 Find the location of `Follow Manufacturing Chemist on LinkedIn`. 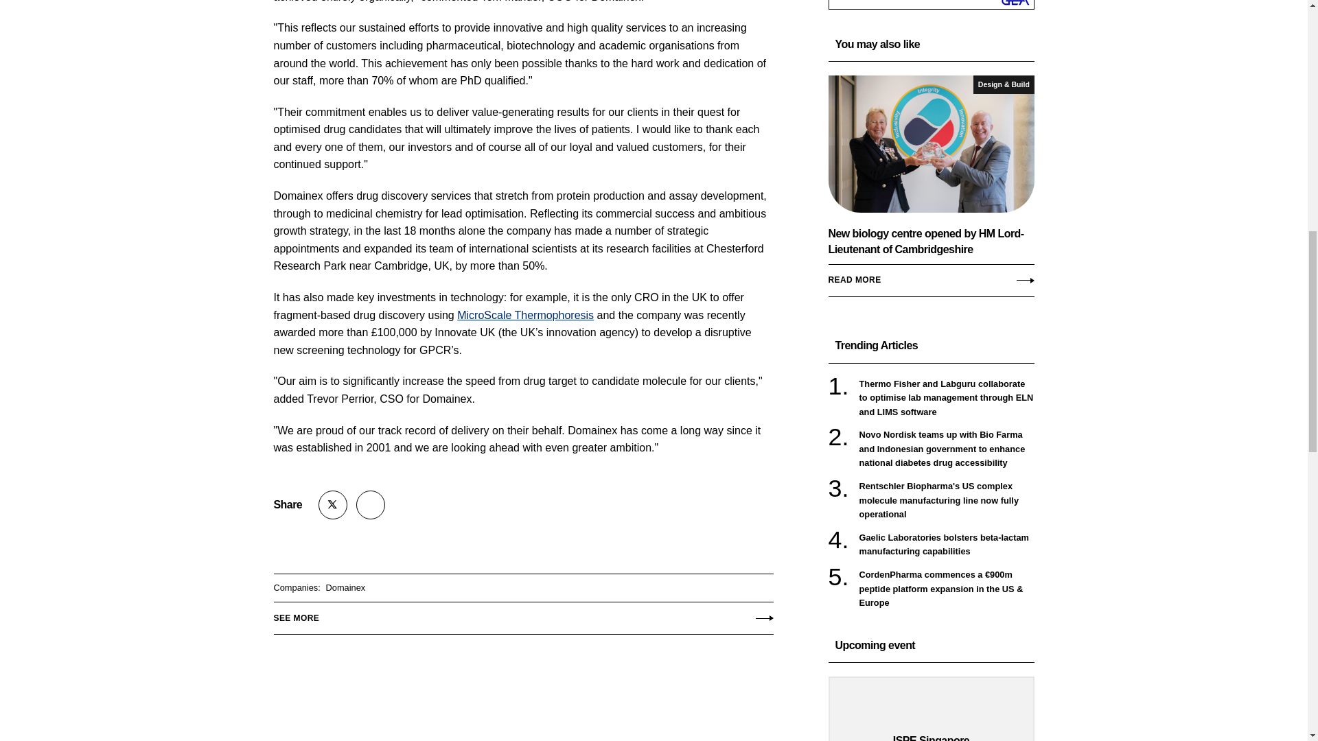

Follow Manufacturing Chemist on LinkedIn is located at coordinates (370, 505).